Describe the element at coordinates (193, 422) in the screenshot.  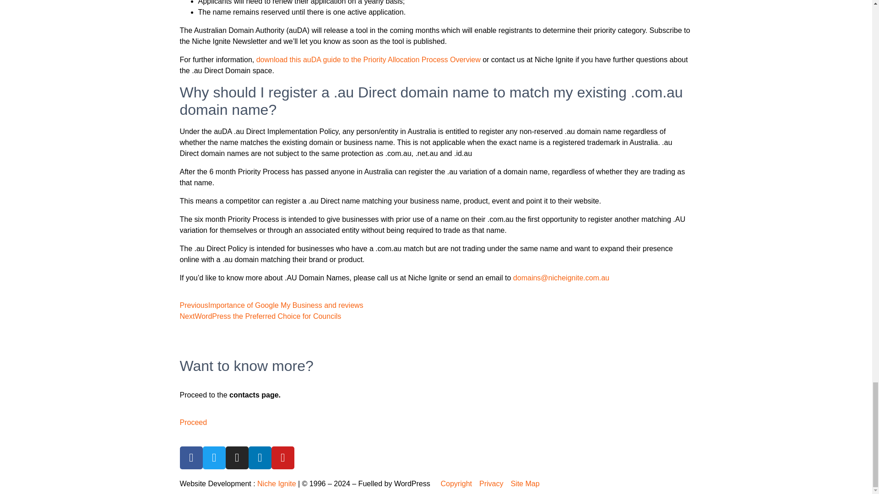
I see `Proceed` at that location.